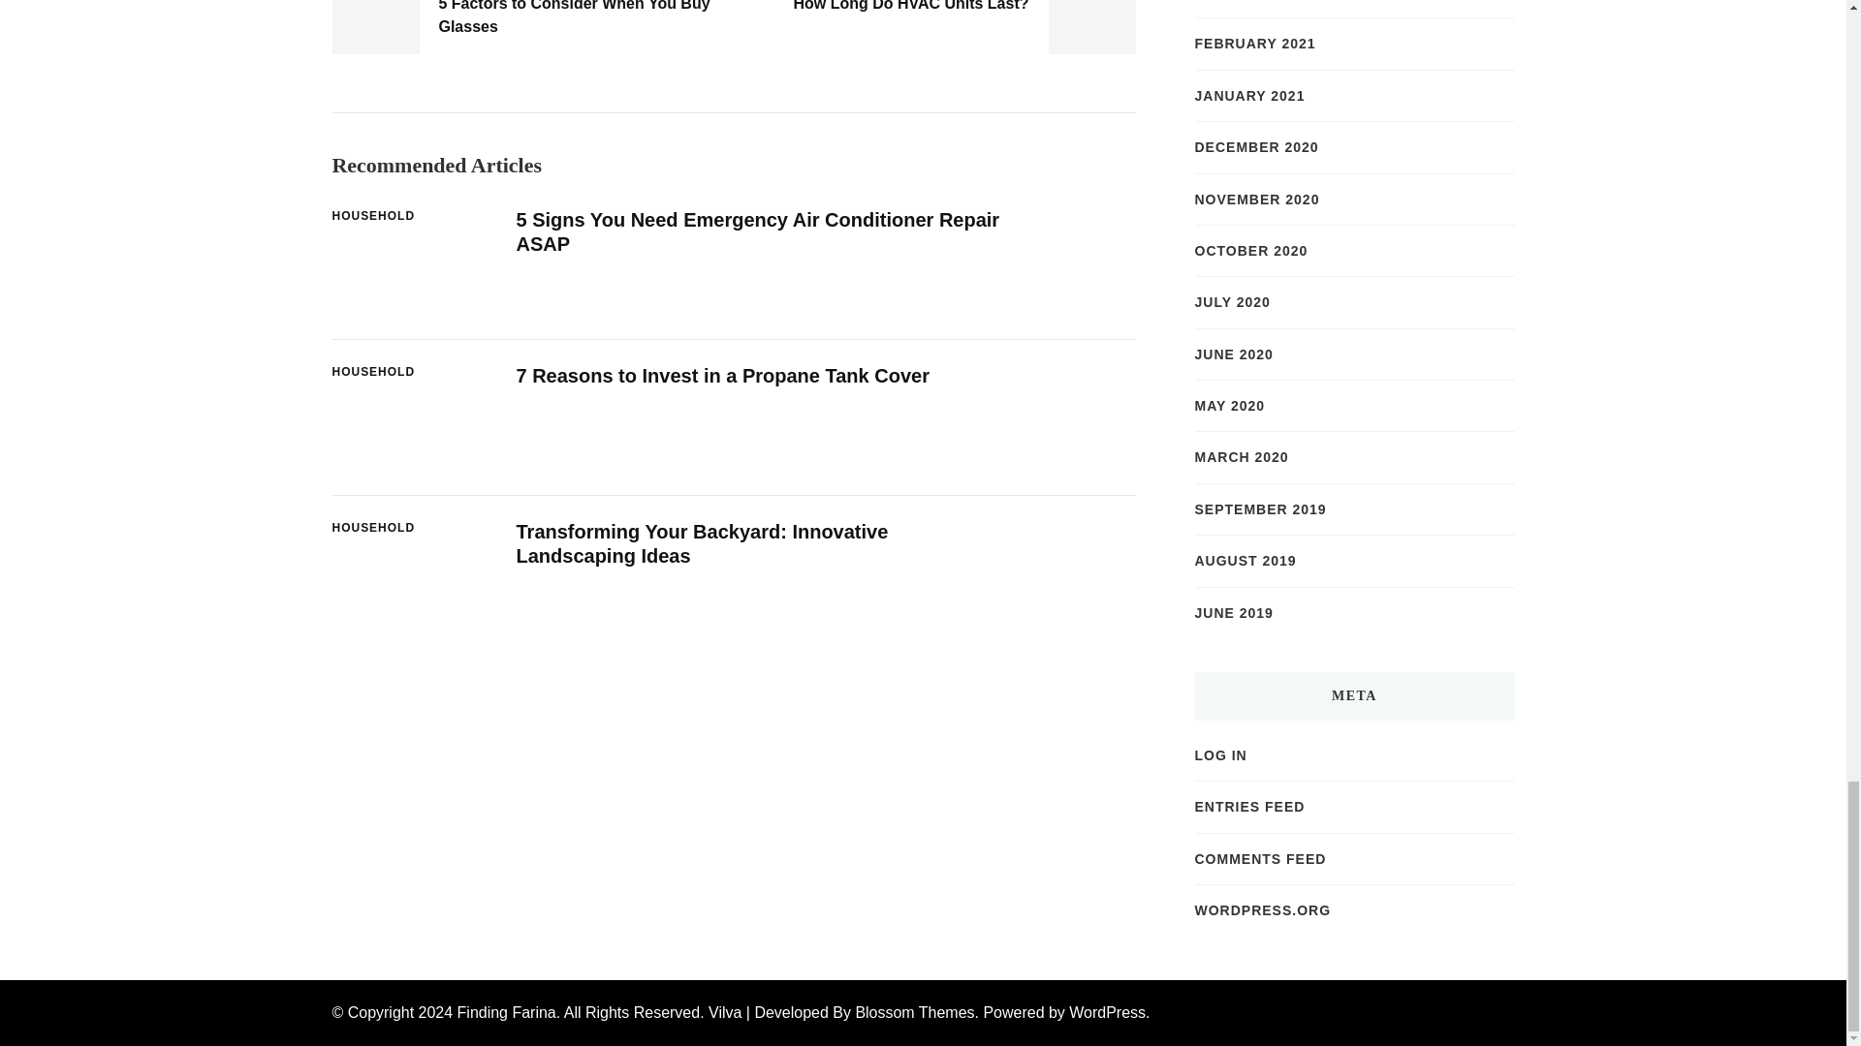  What do you see at coordinates (372, 529) in the screenshot?
I see `HOUSEHOLD` at bounding box center [372, 529].